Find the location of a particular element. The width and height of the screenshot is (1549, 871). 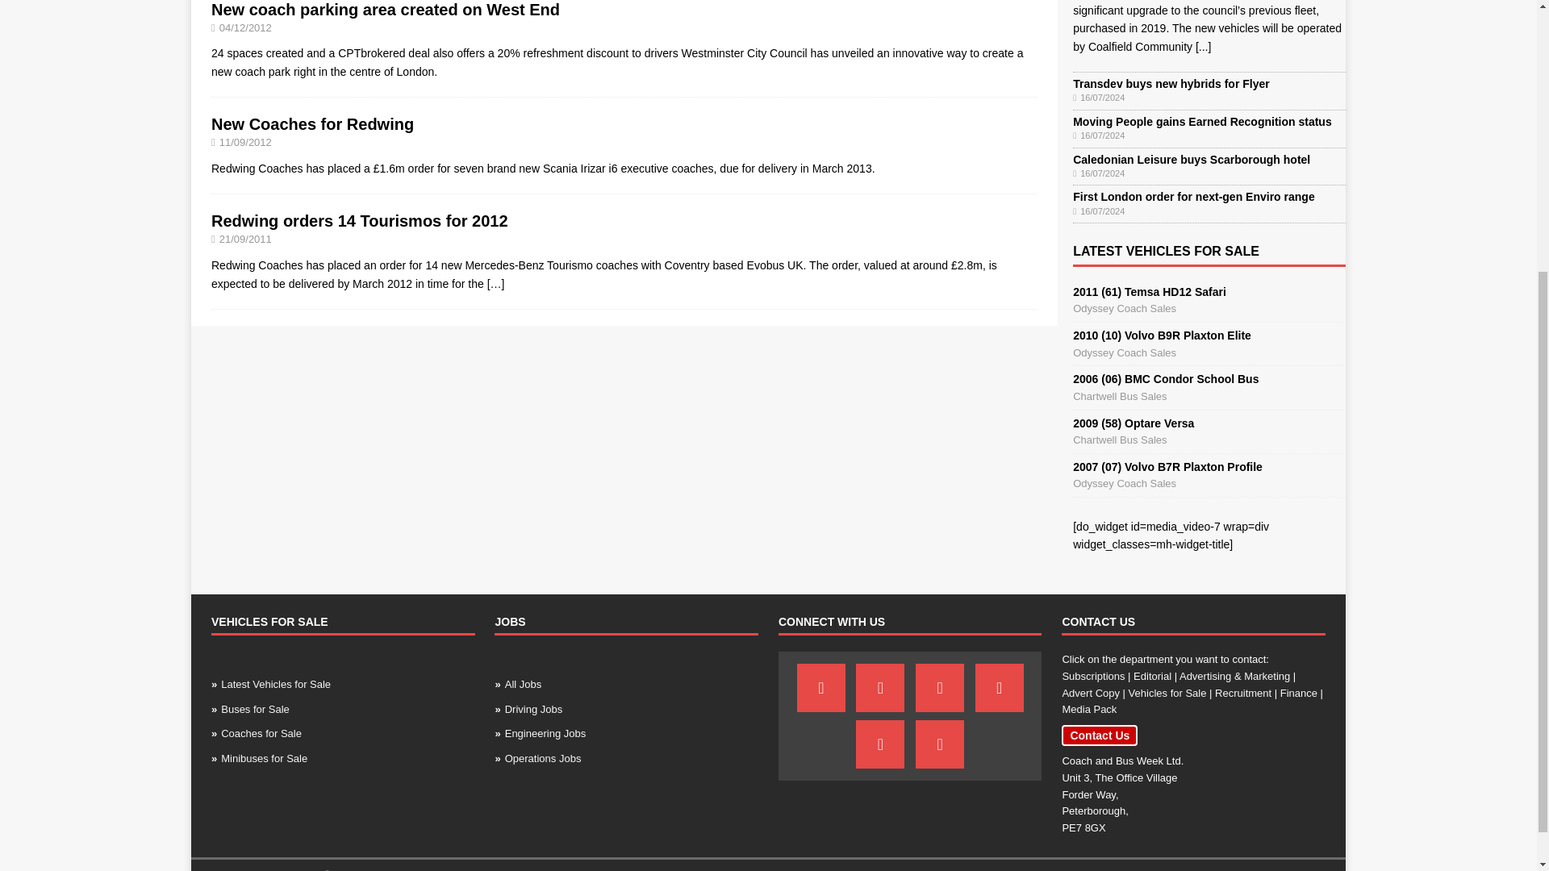

Redwing orders 14 Tourismos for 2012 is located at coordinates (359, 221).